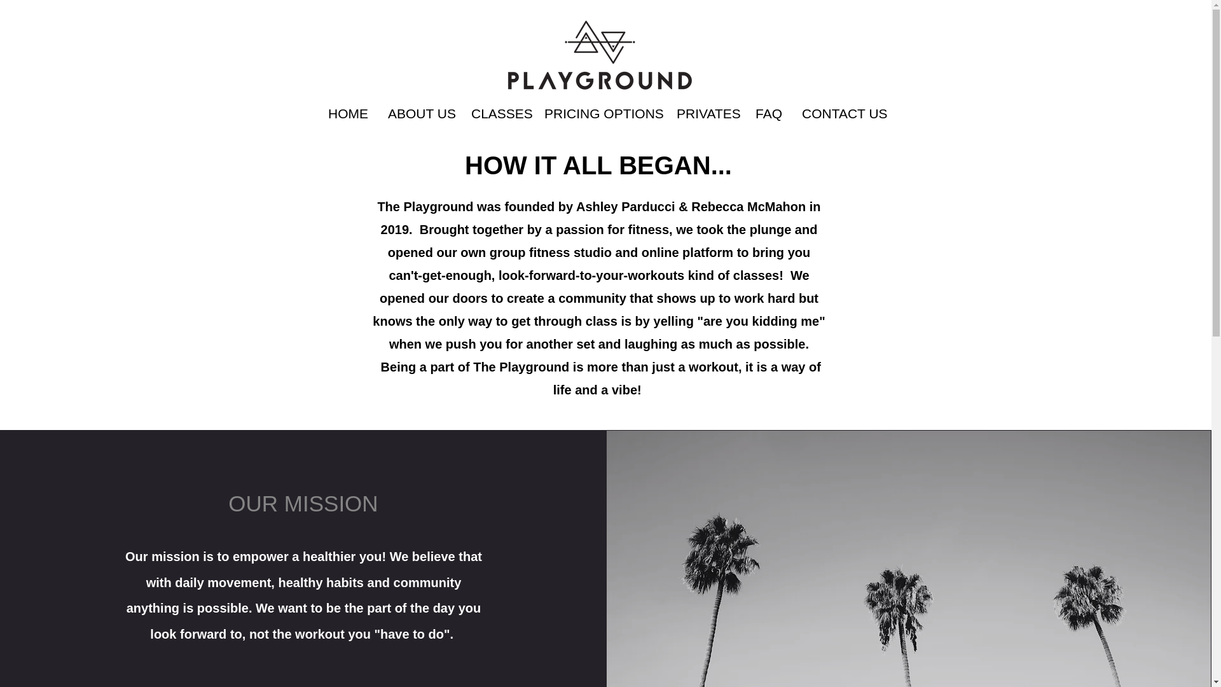 This screenshot has width=1221, height=687. I want to click on FAQ, so click(768, 114).